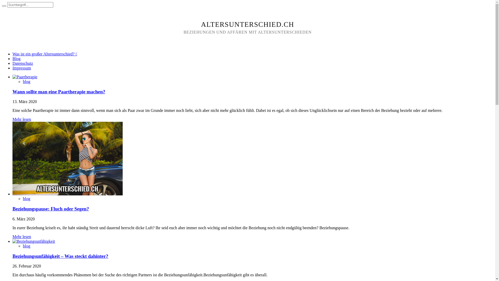  What do you see at coordinates (27, 246) in the screenshot?
I see `blog` at bounding box center [27, 246].